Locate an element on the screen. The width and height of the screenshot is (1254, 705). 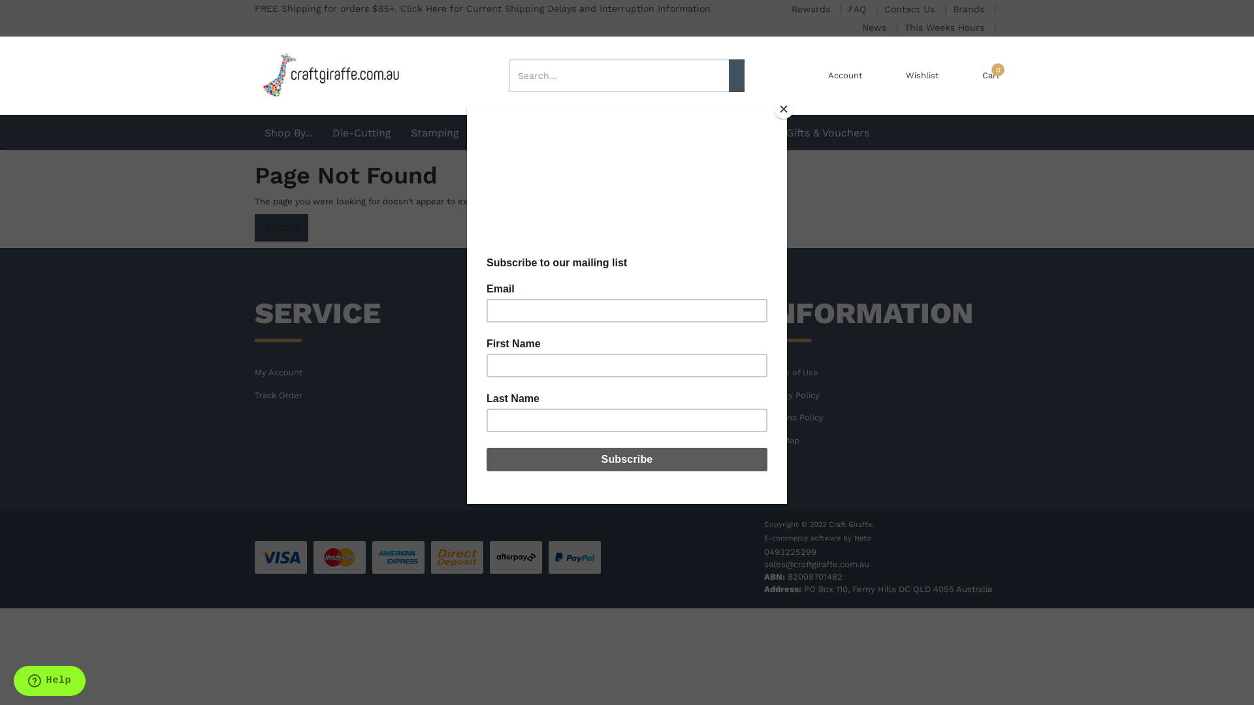
Contact Us is located at coordinates (627, 396).